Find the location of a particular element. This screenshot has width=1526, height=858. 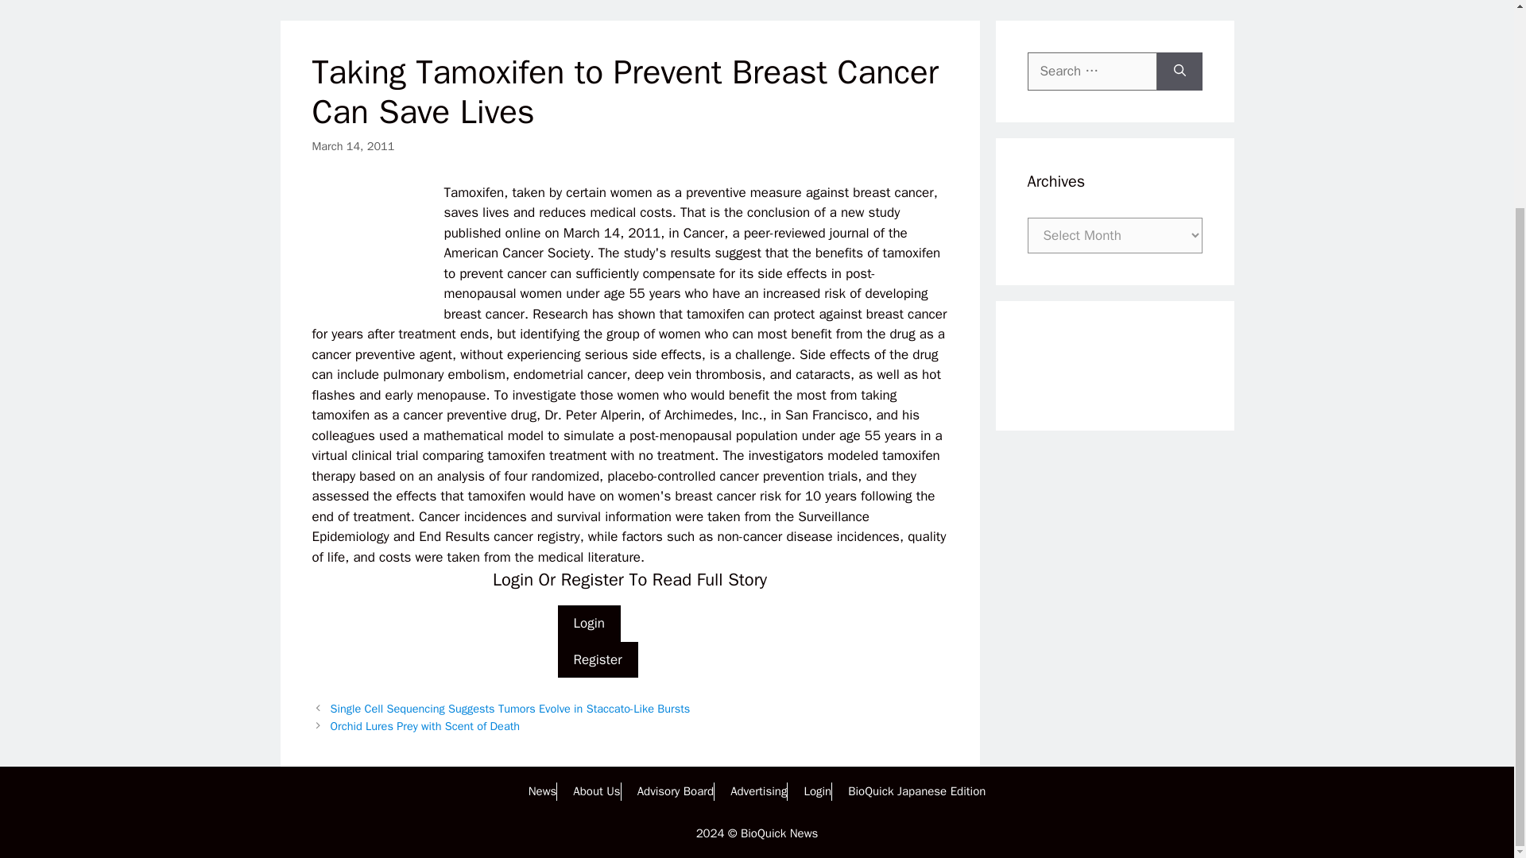

About Us is located at coordinates (596, 791).